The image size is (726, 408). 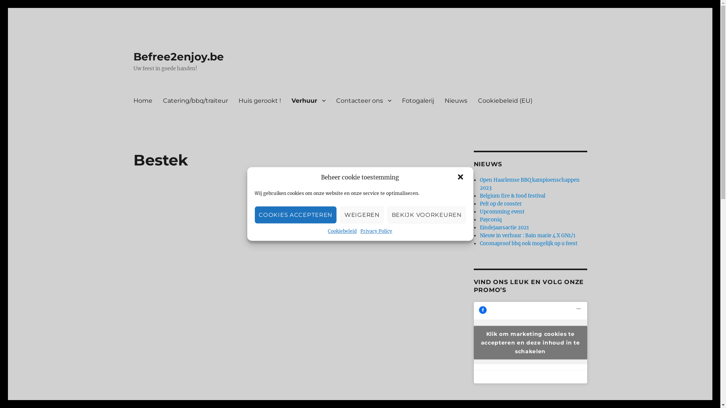 What do you see at coordinates (504, 227) in the screenshot?
I see `Eindejaarsactie 2021` at bounding box center [504, 227].